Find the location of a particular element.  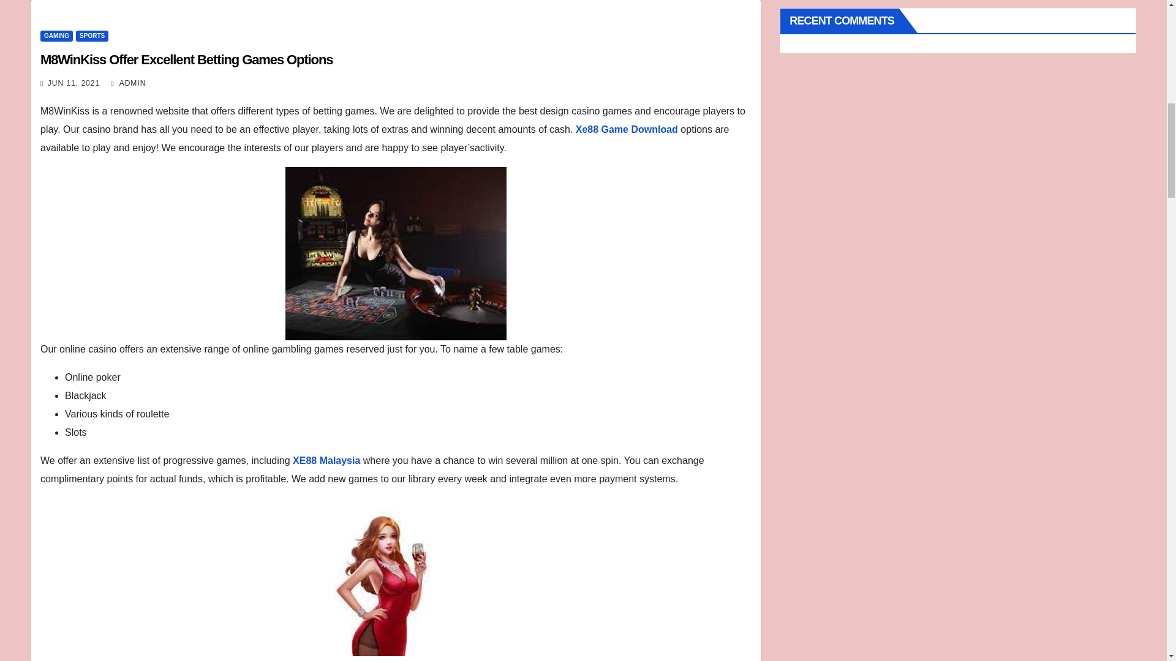

SPORTS is located at coordinates (92, 35).